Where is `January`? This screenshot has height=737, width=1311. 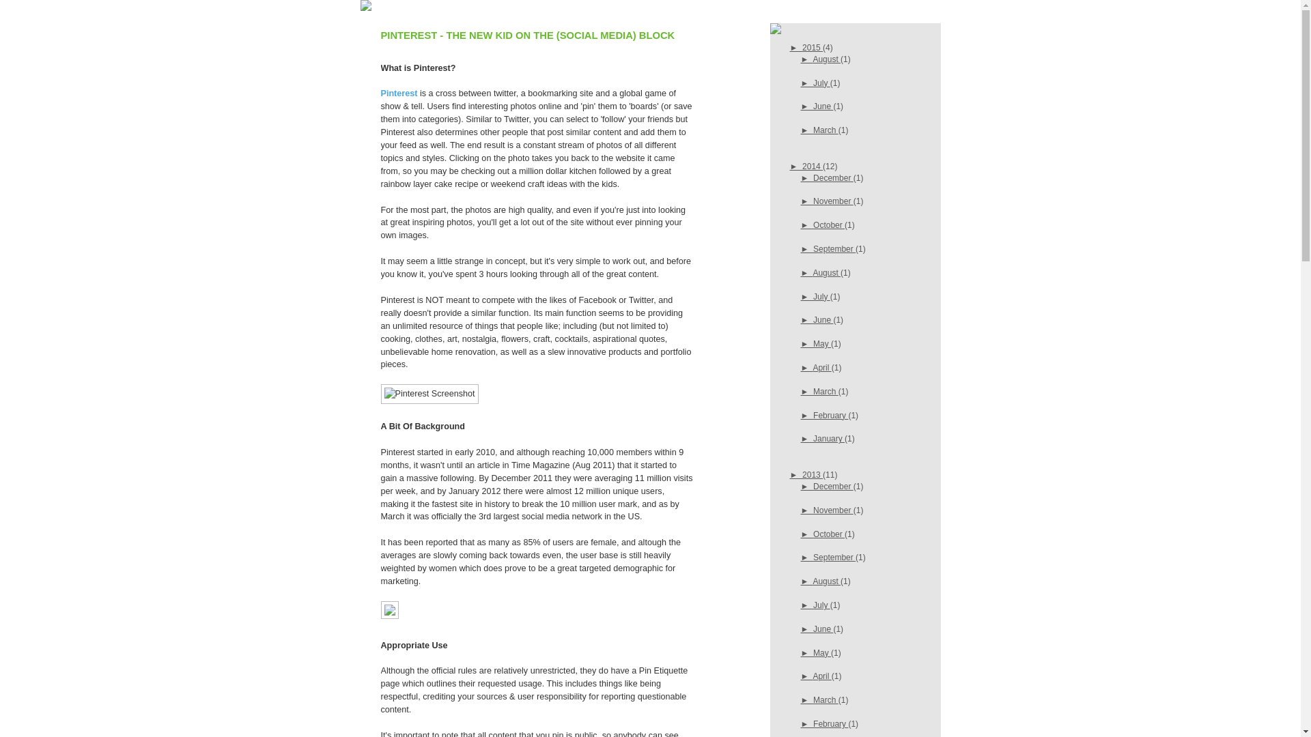
January is located at coordinates (829, 439).